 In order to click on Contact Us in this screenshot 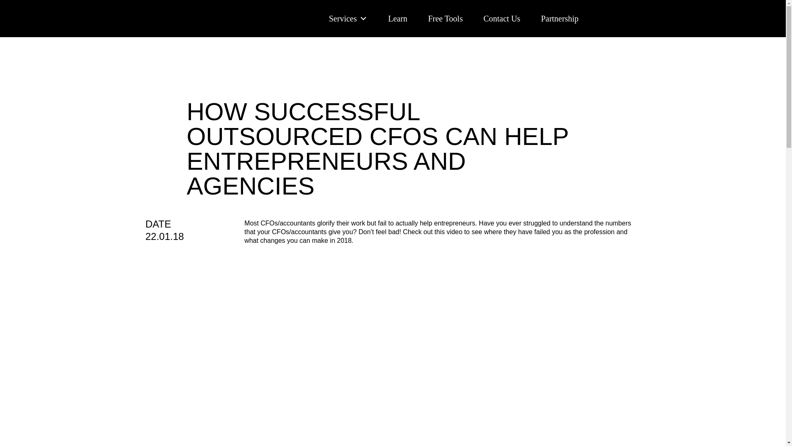, I will do `click(502, 18)`.